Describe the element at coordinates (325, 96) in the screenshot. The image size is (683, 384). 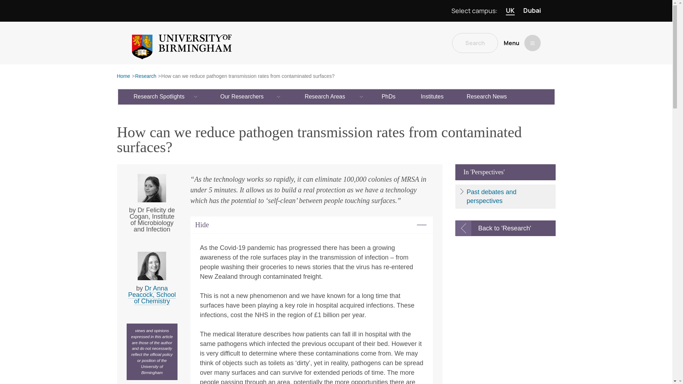
I see `Research Areas` at that location.